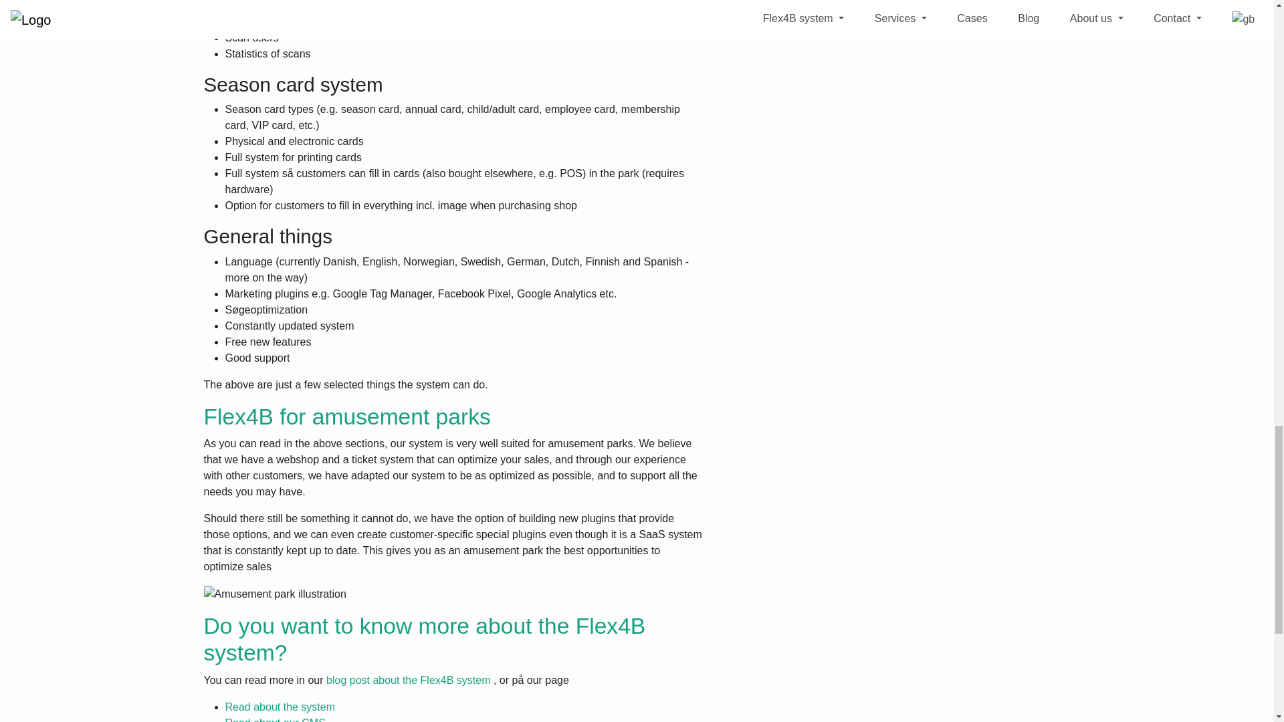 This screenshot has height=722, width=1284. What do you see at coordinates (274, 719) in the screenshot?
I see `Read about our CMS` at bounding box center [274, 719].